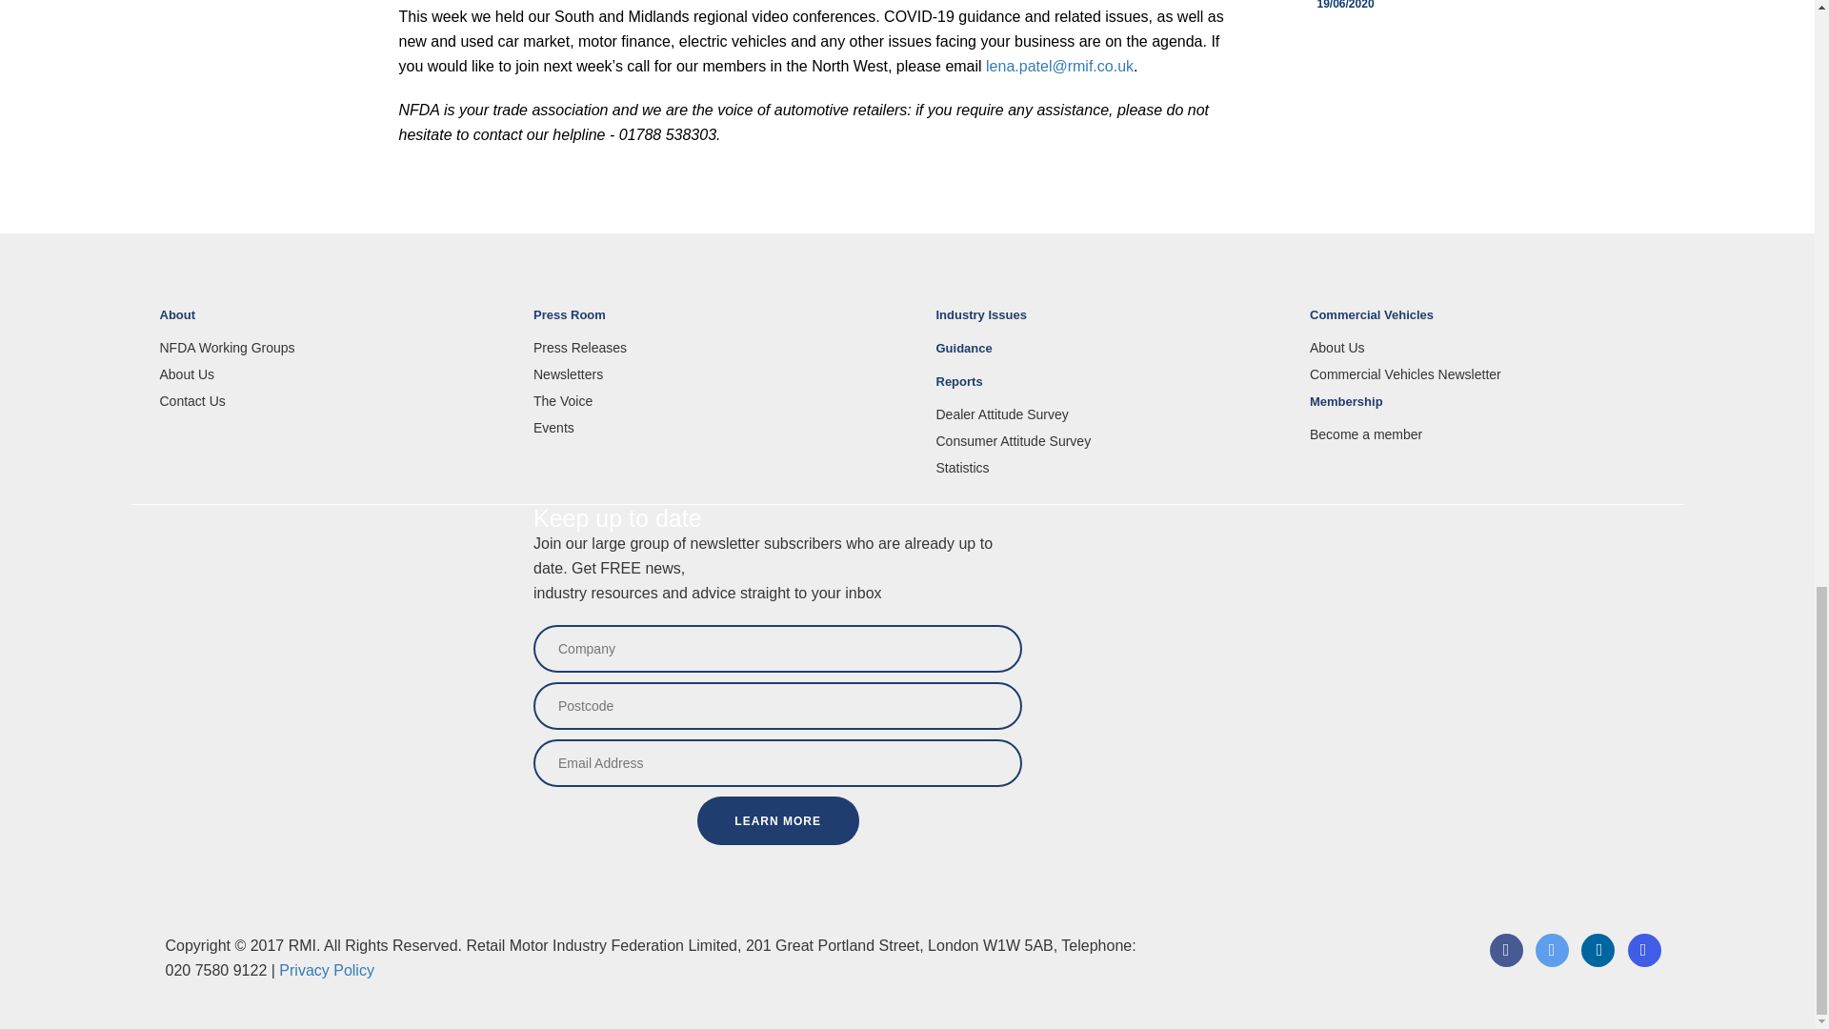 The image size is (1829, 1029). Describe the element at coordinates (707, 373) in the screenshot. I see `Newsletters` at that location.